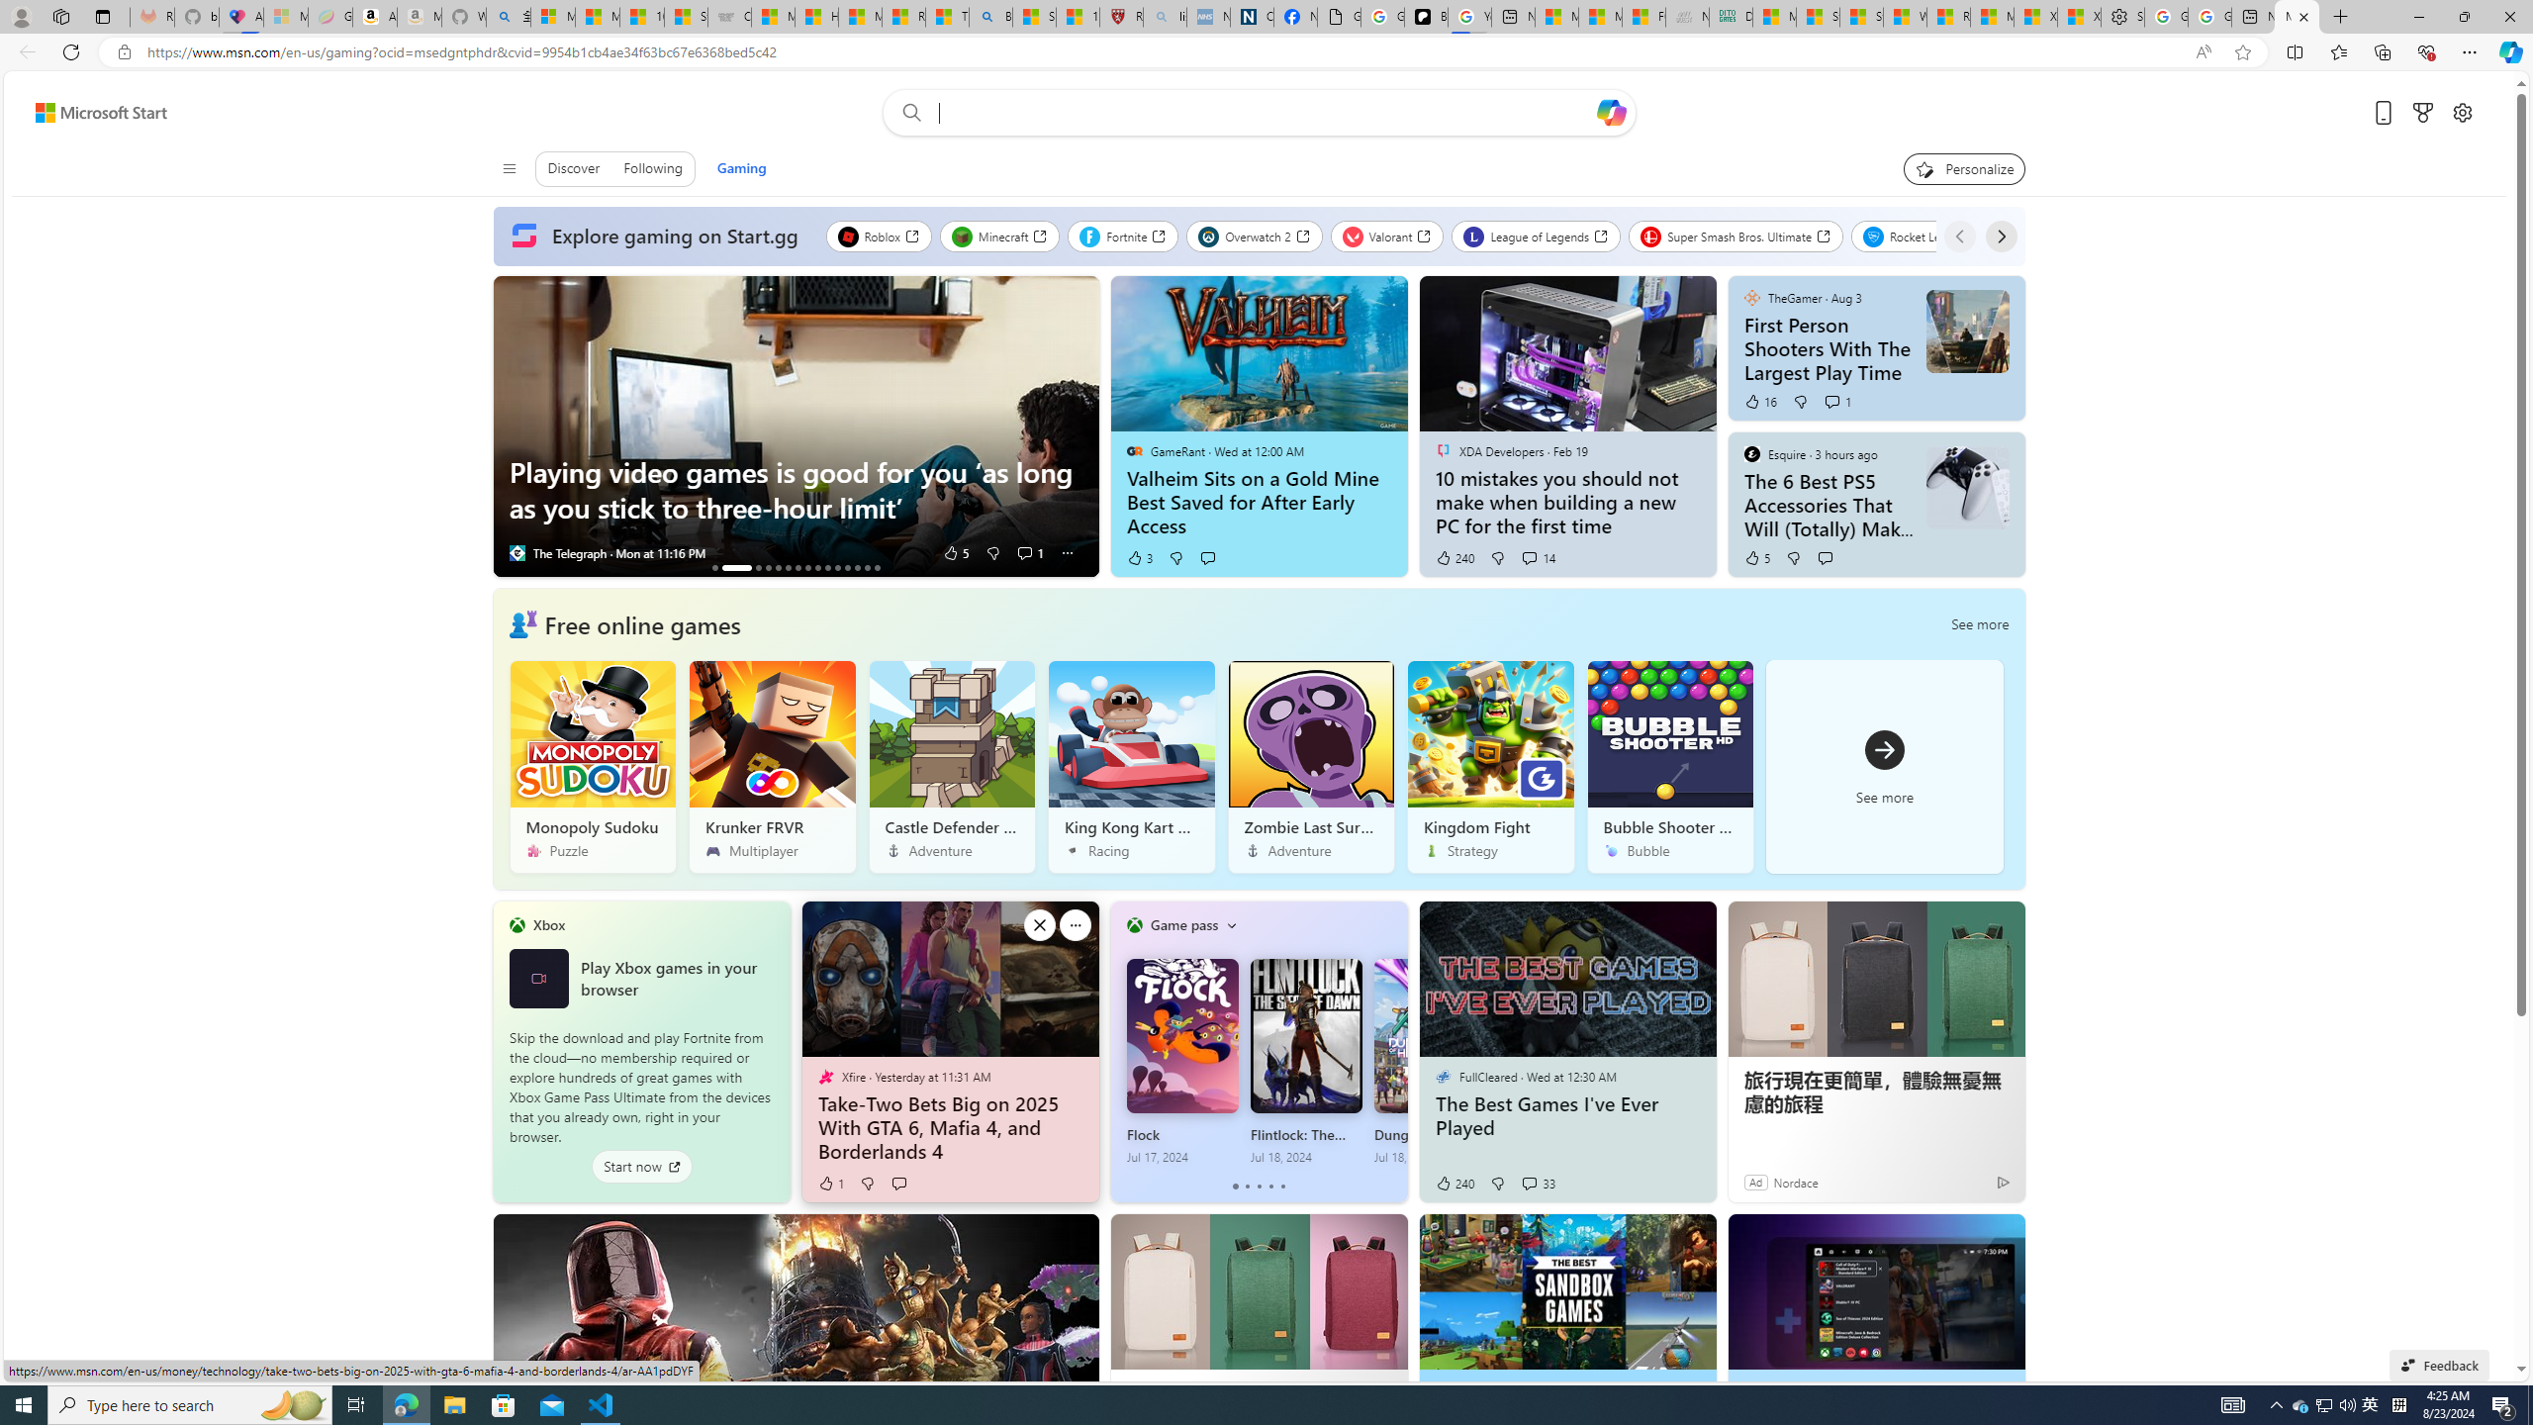  I want to click on R******* | Trusted Community Engagement and Contributions, so click(1947, 17).